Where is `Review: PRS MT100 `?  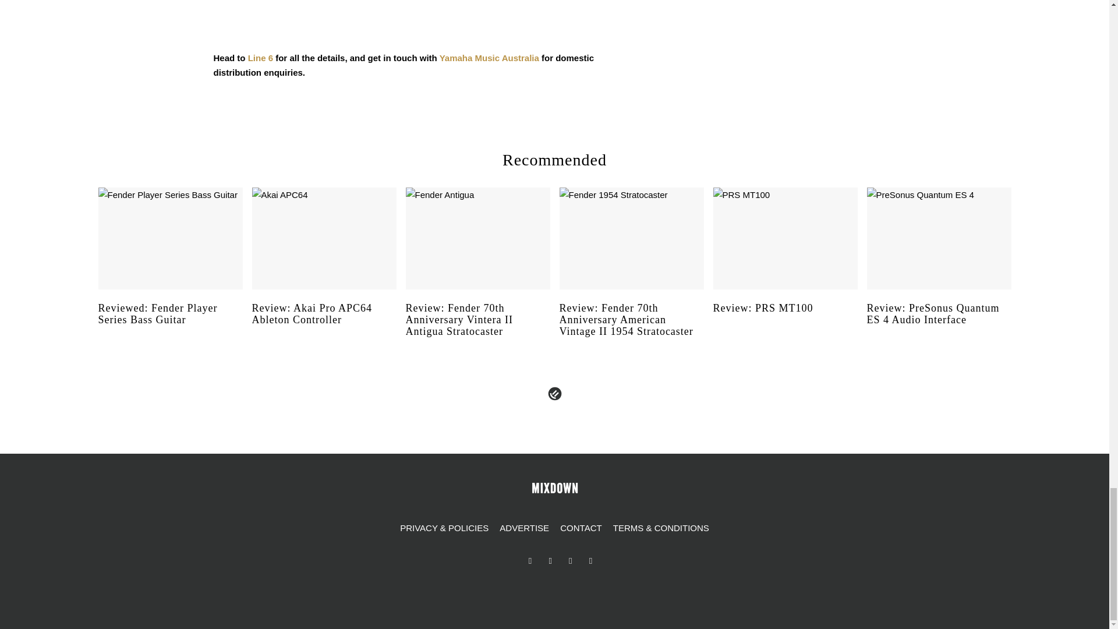 Review: PRS MT100  is located at coordinates (785, 319).